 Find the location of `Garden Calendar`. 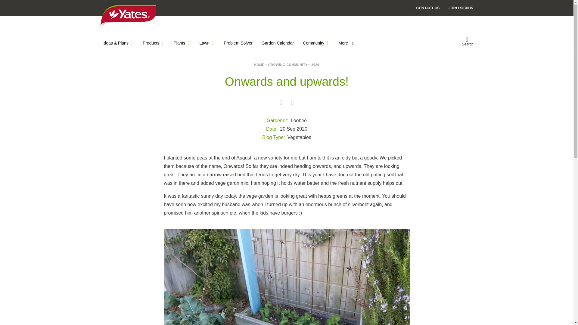

Garden Calendar is located at coordinates (278, 43).